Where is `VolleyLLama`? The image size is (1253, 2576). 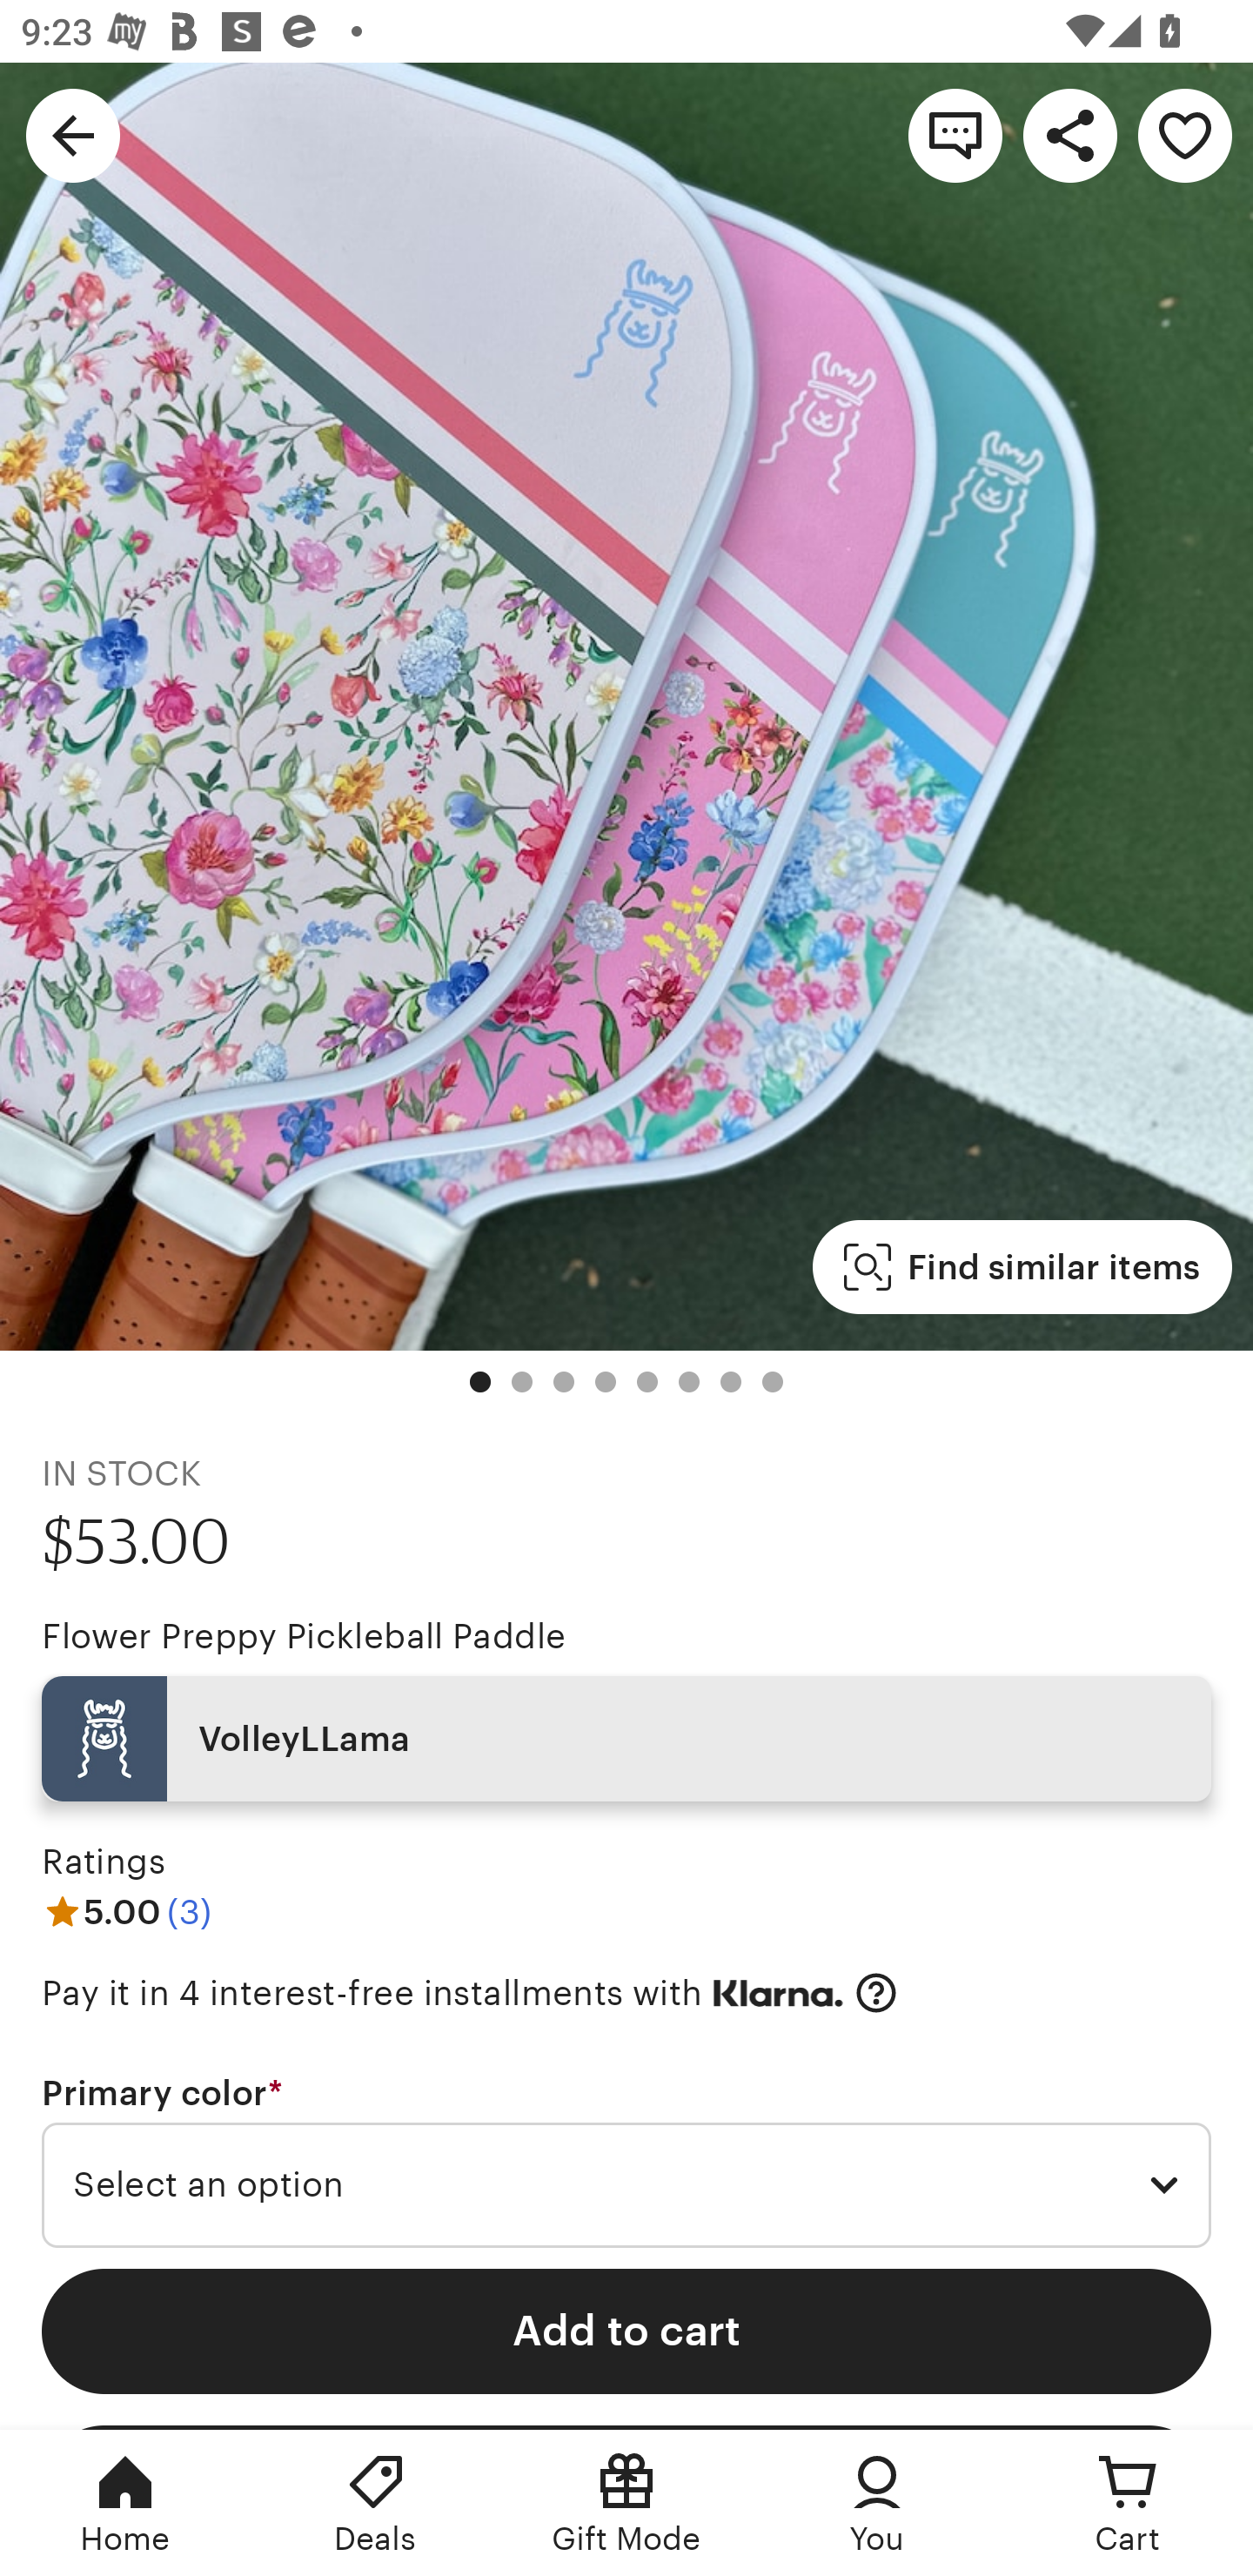
VolleyLLama is located at coordinates (626, 1739).